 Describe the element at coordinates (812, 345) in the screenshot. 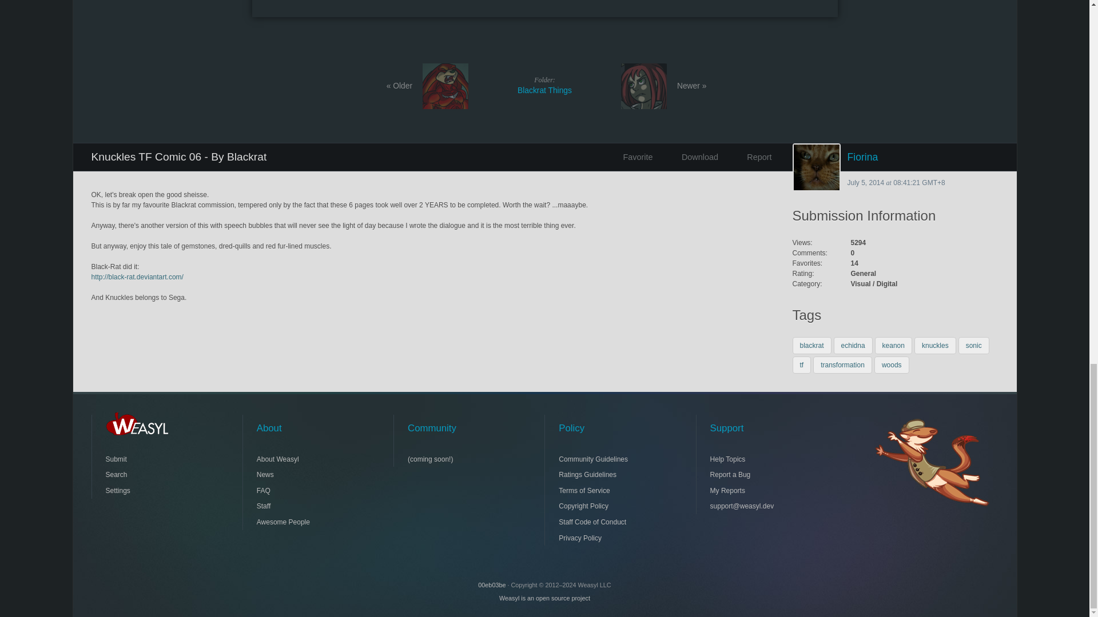

I see `blackrat` at that location.